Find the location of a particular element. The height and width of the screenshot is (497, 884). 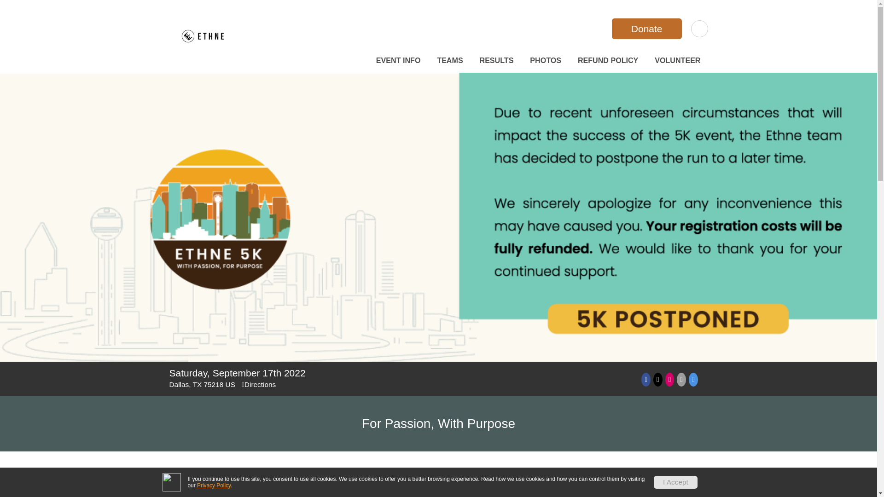

REFUND POLICY is located at coordinates (608, 60).